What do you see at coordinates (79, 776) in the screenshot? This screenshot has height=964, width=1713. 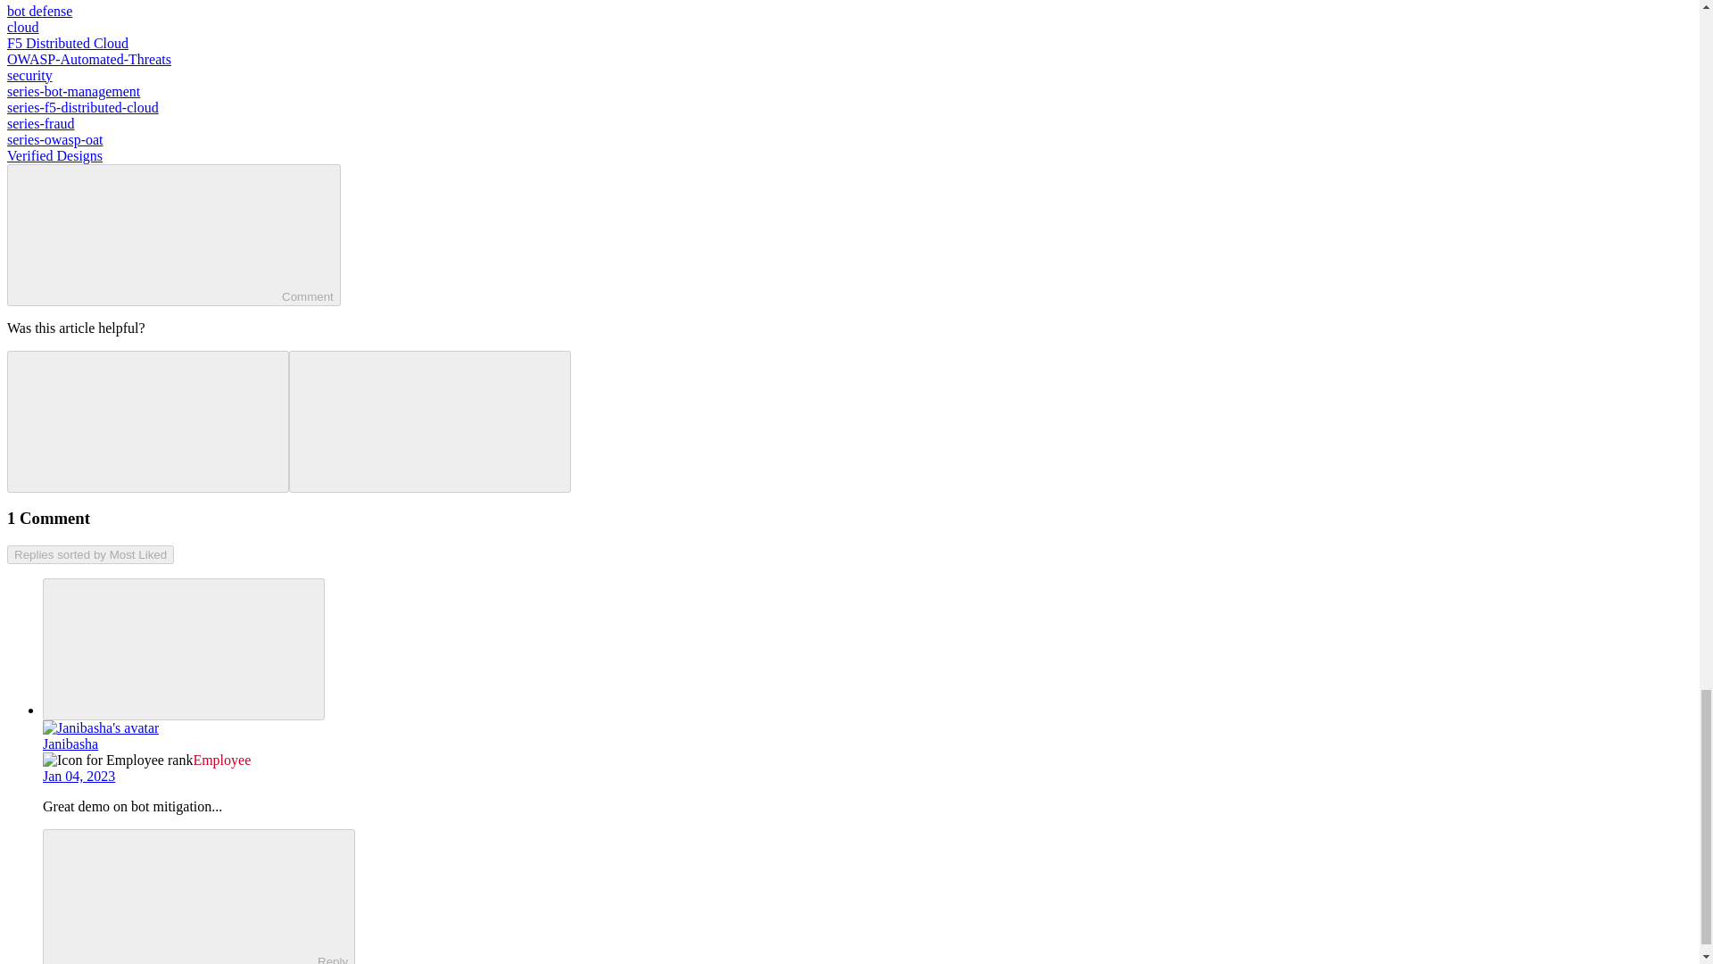 I see `January 4, 2023 at 3:37 PM` at bounding box center [79, 776].